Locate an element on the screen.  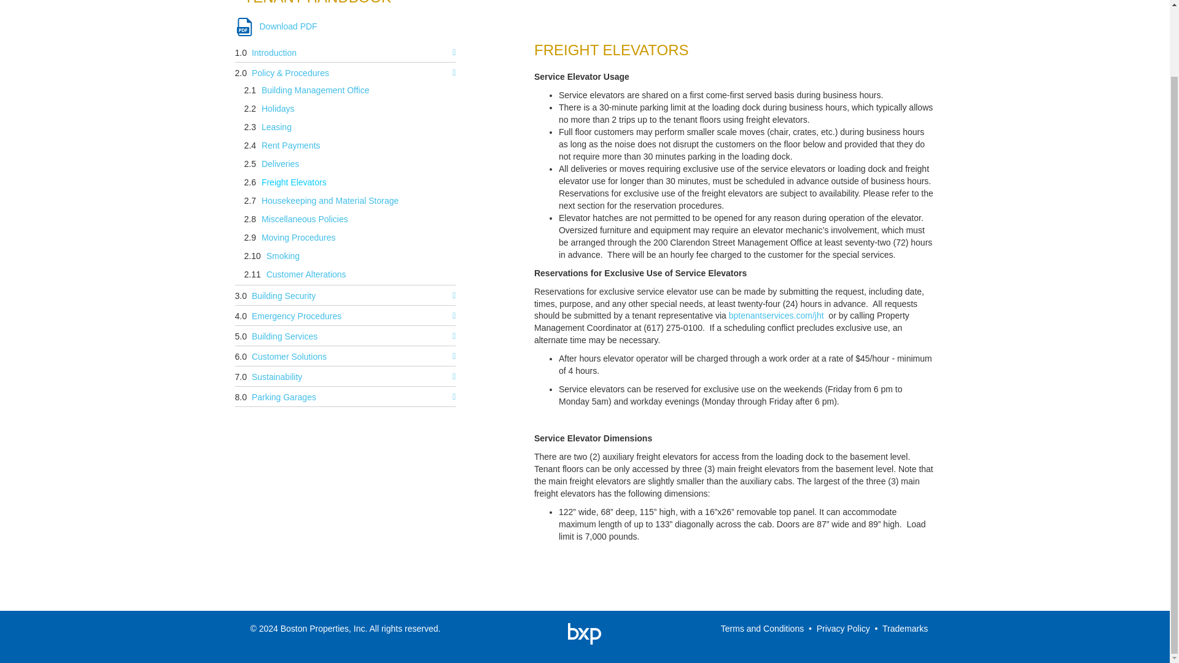
Privacy Policy is located at coordinates (843, 629).